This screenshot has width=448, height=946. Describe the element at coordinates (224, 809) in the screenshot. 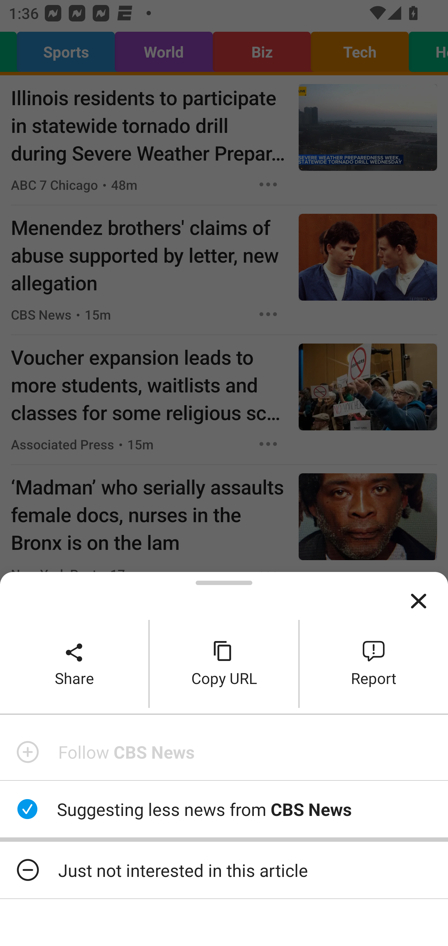

I see `Suggesting less news from CBS News` at that location.